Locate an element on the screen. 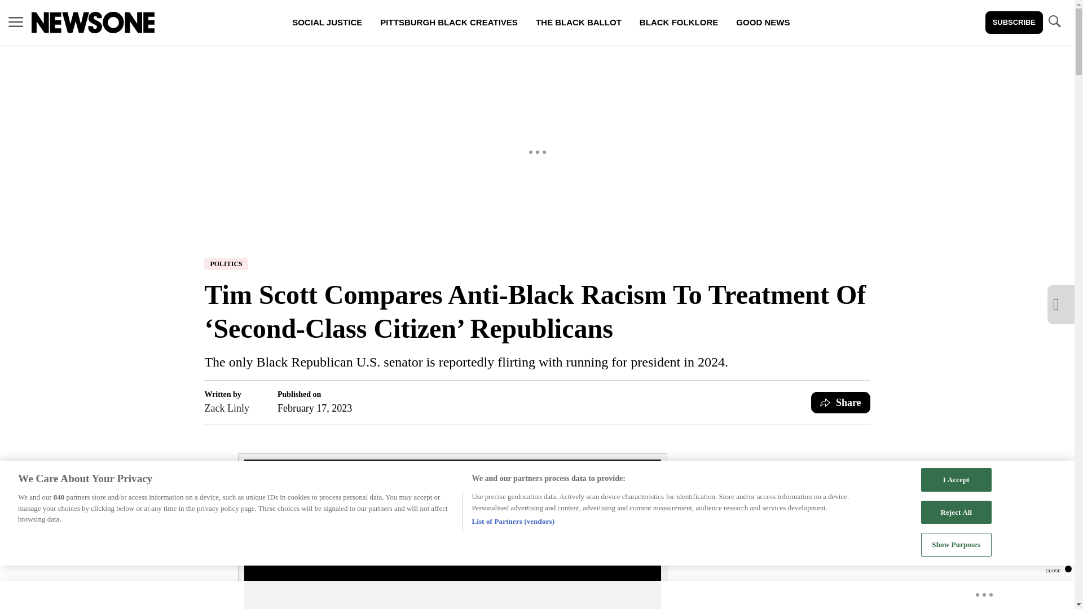 The image size is (1083, 609). GOOD NEWS is located at coordinates (763, 23).